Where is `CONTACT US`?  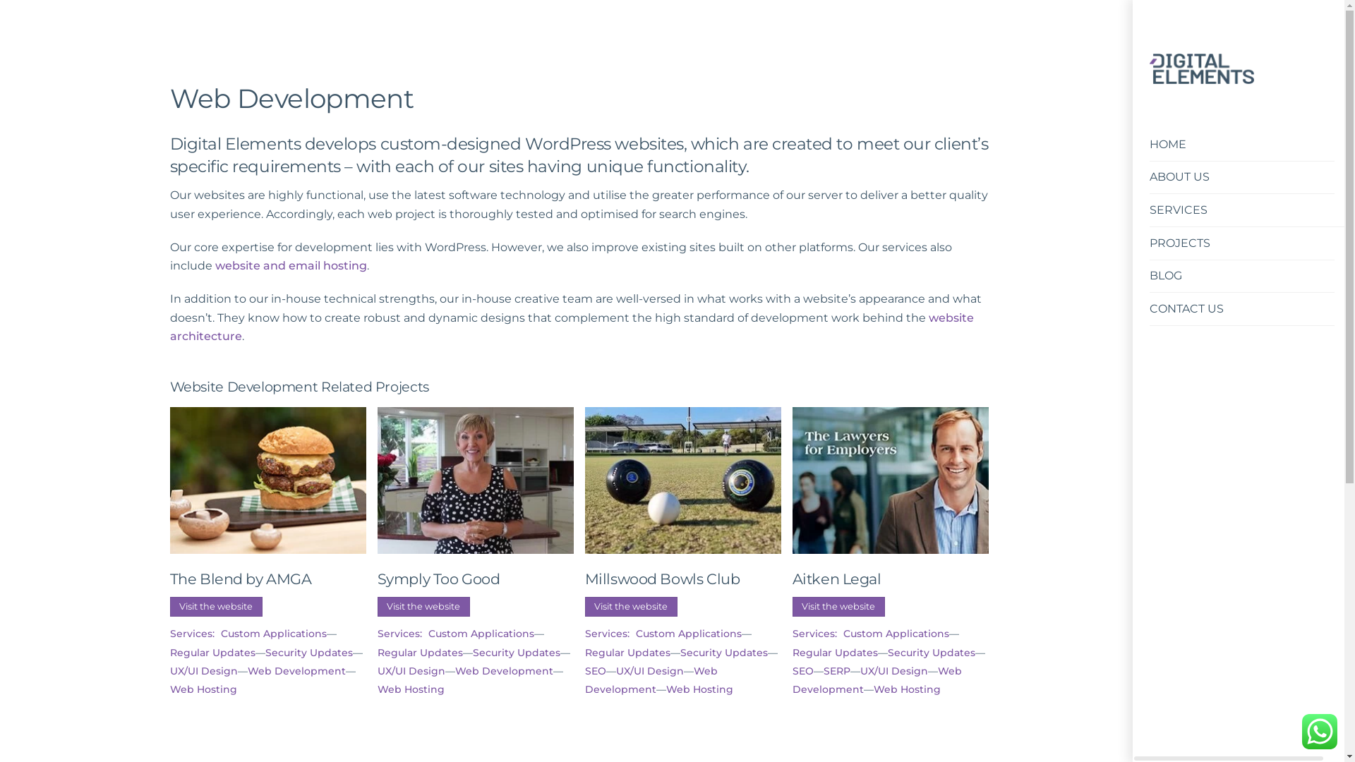 CONTACT US is located at coordinates (1242, 309).